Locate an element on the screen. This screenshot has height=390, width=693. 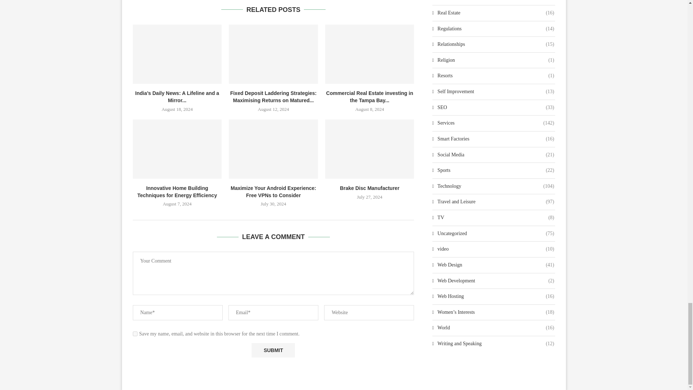
Brake Disc Manufacturer is located at coordinates (370, 149).